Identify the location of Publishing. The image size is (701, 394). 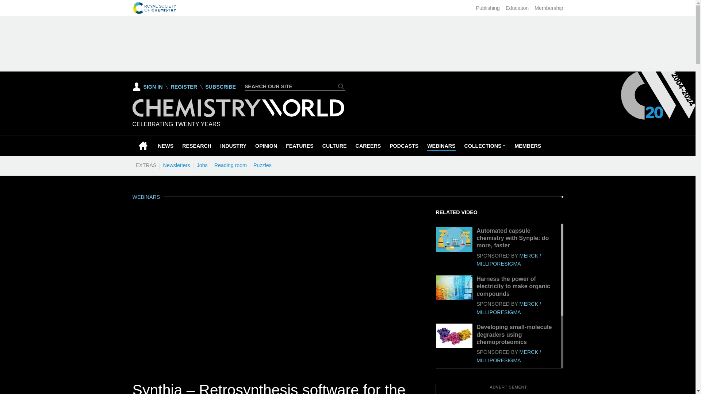
(488, 8).